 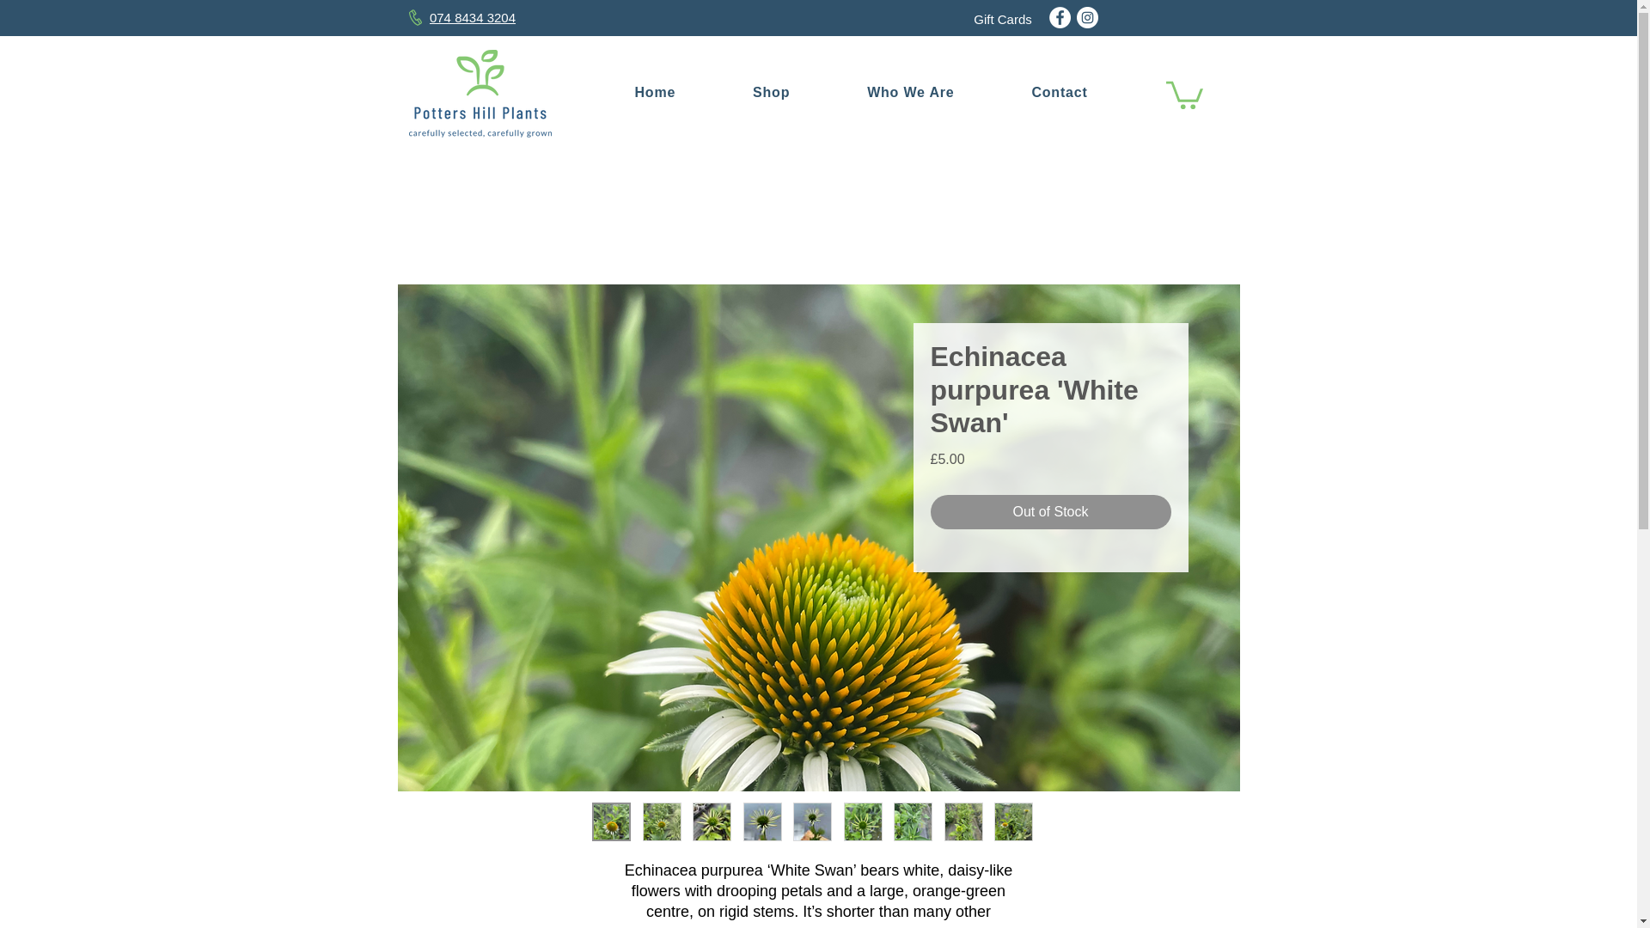 I want to click on Home, so click(x=655, y=93).